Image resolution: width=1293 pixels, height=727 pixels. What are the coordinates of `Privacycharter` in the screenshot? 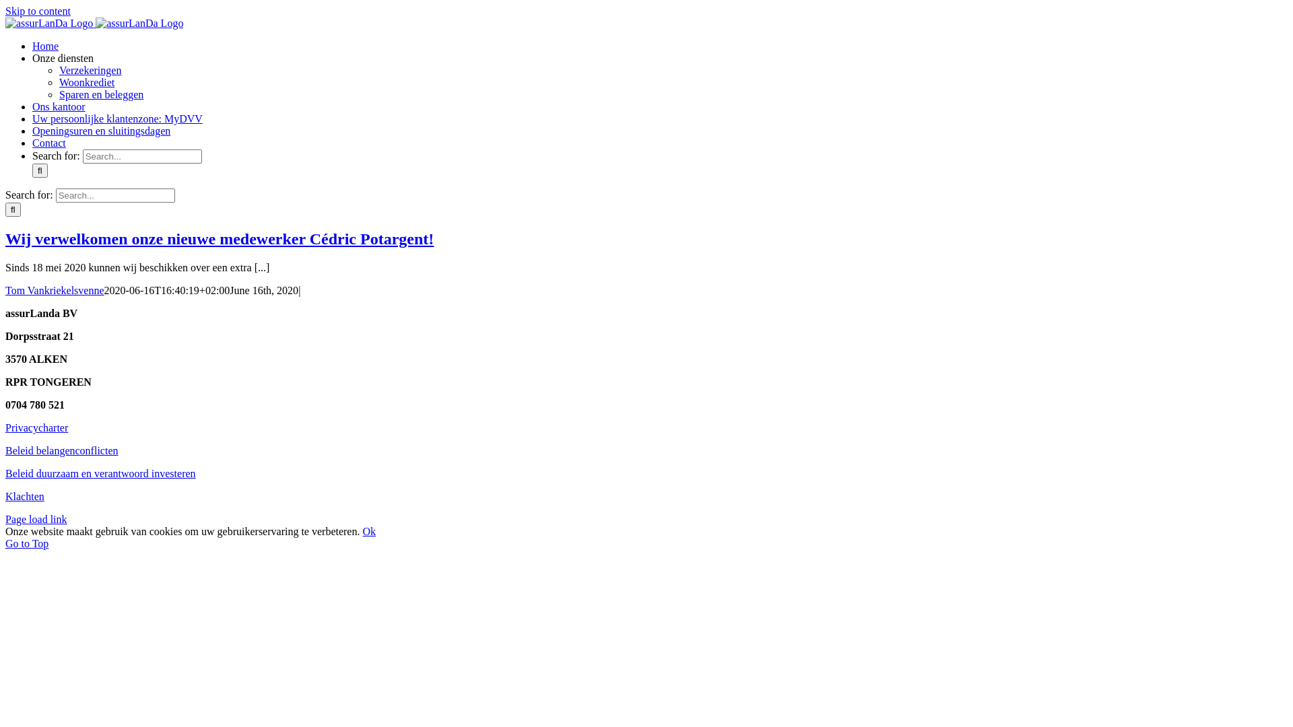 It's located at (36, 431).